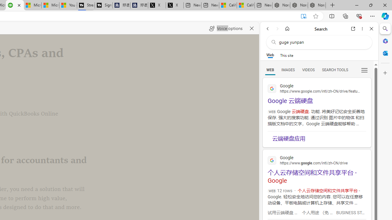 This screenshot has height=220, width=392. What do you see at coordinates (308, 70) in the screenshot?
I see `Search Filter, VIDEOS` at bounding box center [308, 70].